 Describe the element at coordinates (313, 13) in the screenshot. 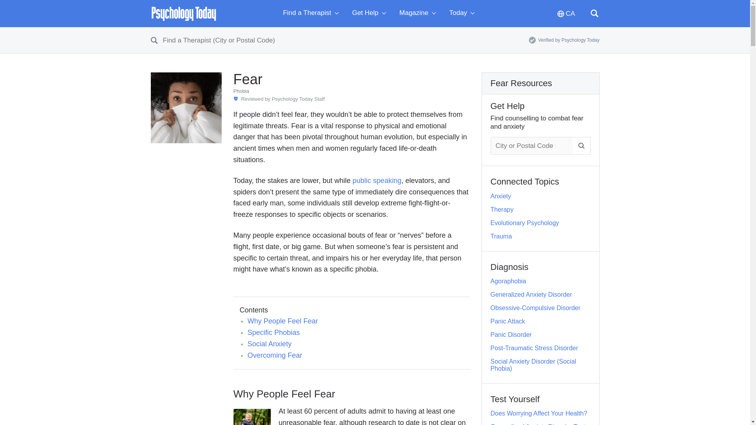

I see `Find a Therapist` at that location.